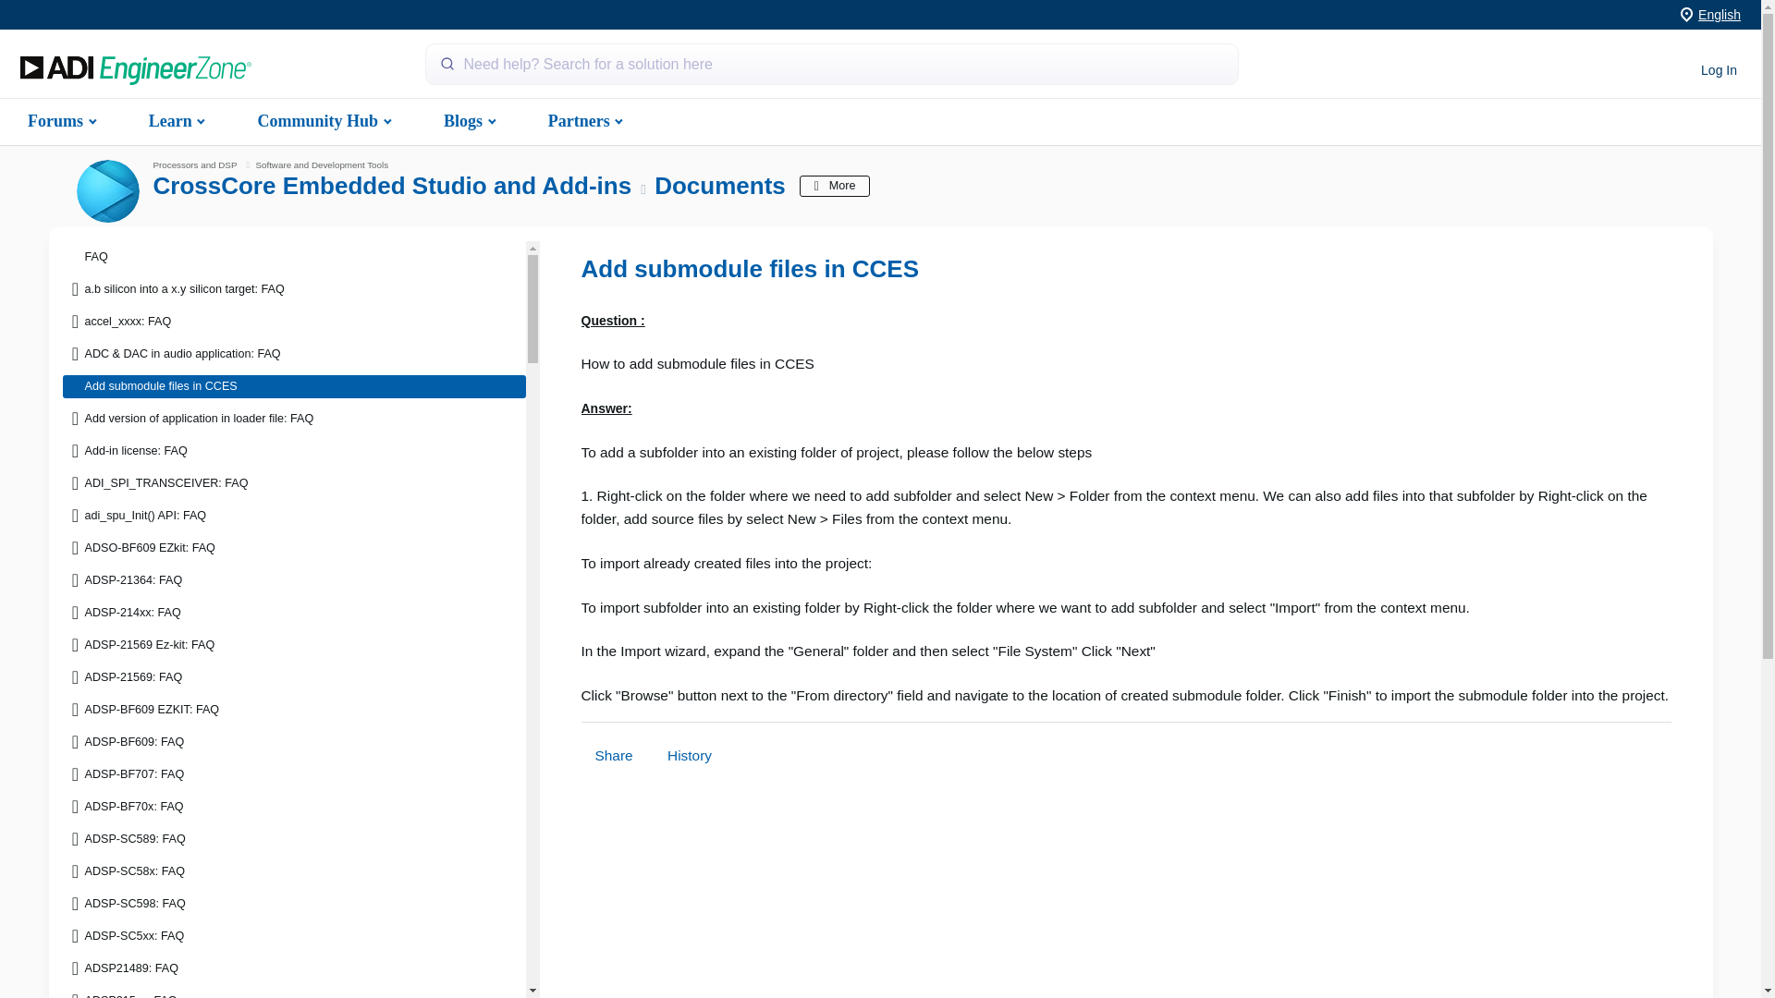 Image resolution: width=1775 pixels, height=998 pixels. What do you see at coordinates (60, 120) in the screenshot?
I see `Forums` at bounding box center [60, 120].